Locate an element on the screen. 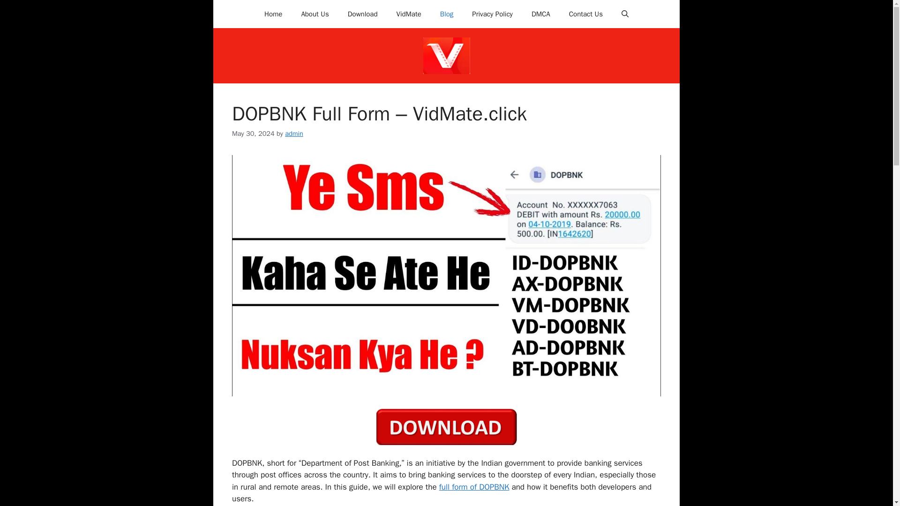 The image size is (900, 506). Privacy Policy is located at coordinates (492, 14).